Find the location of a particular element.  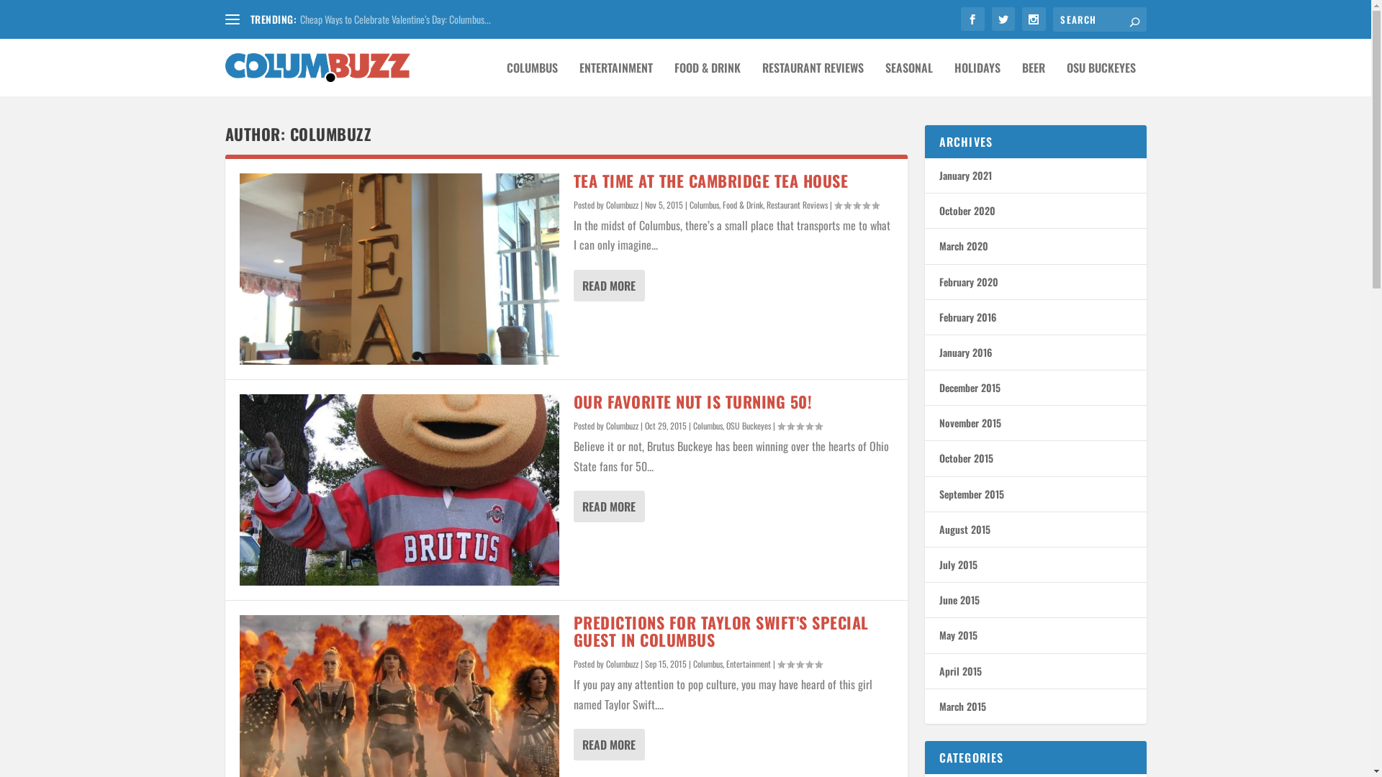

January 2021 is located at coordinates (965, 176).